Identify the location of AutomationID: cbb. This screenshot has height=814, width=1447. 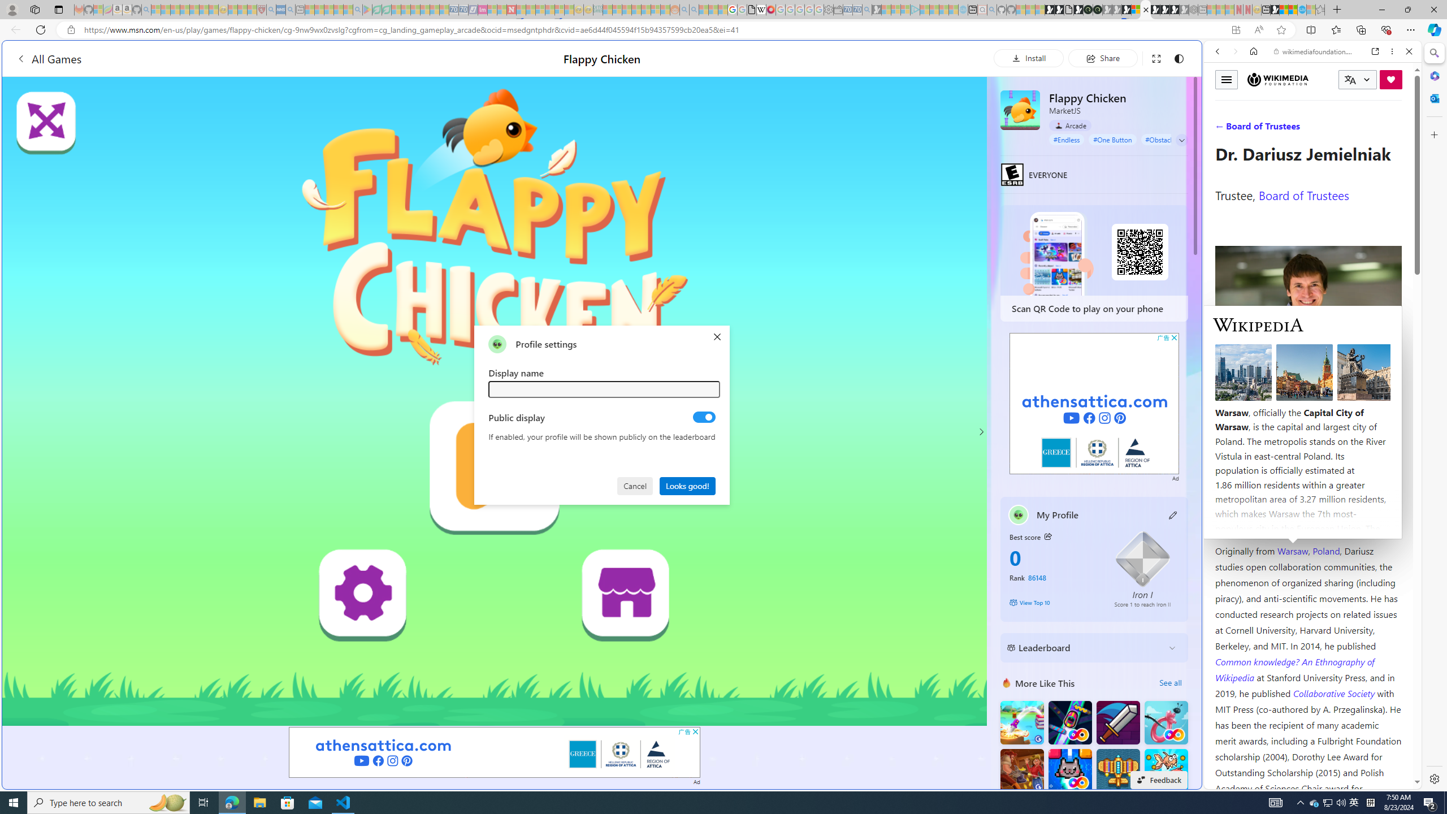
(1174, 337).